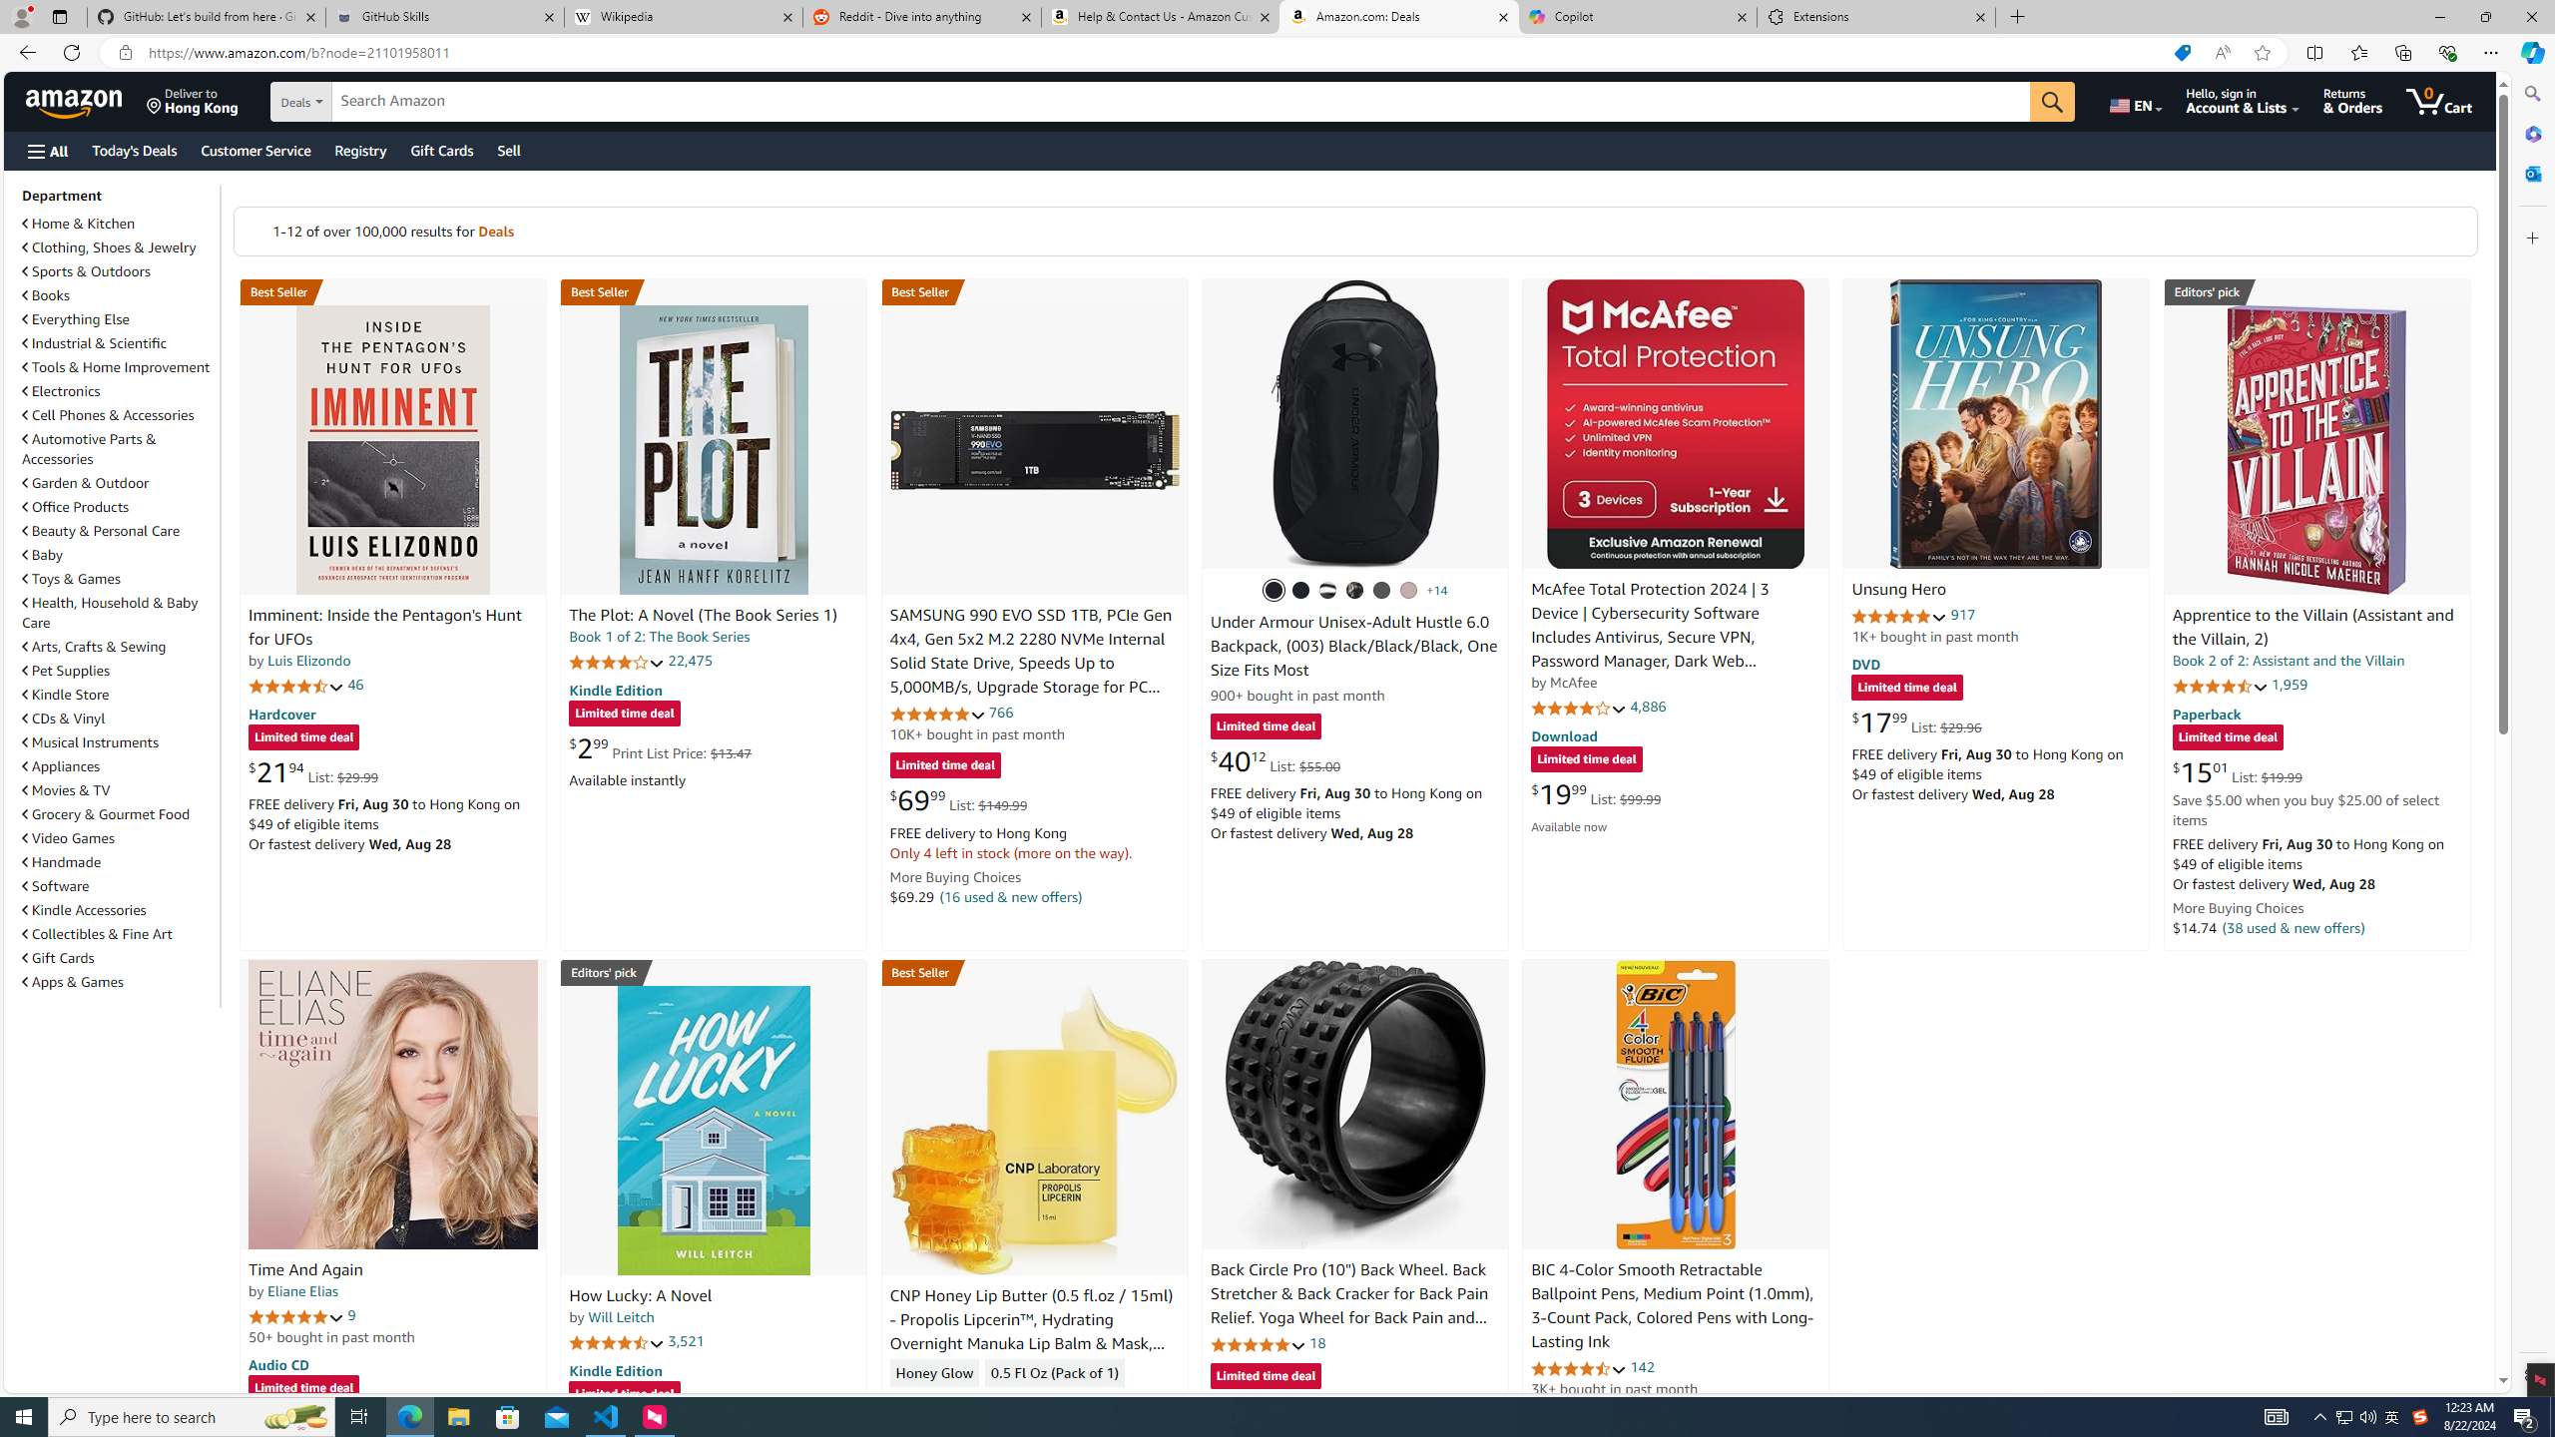 The width and height of the screenshot is (2555, 1437). I want to click on Today's Deals, so click(134, 150).